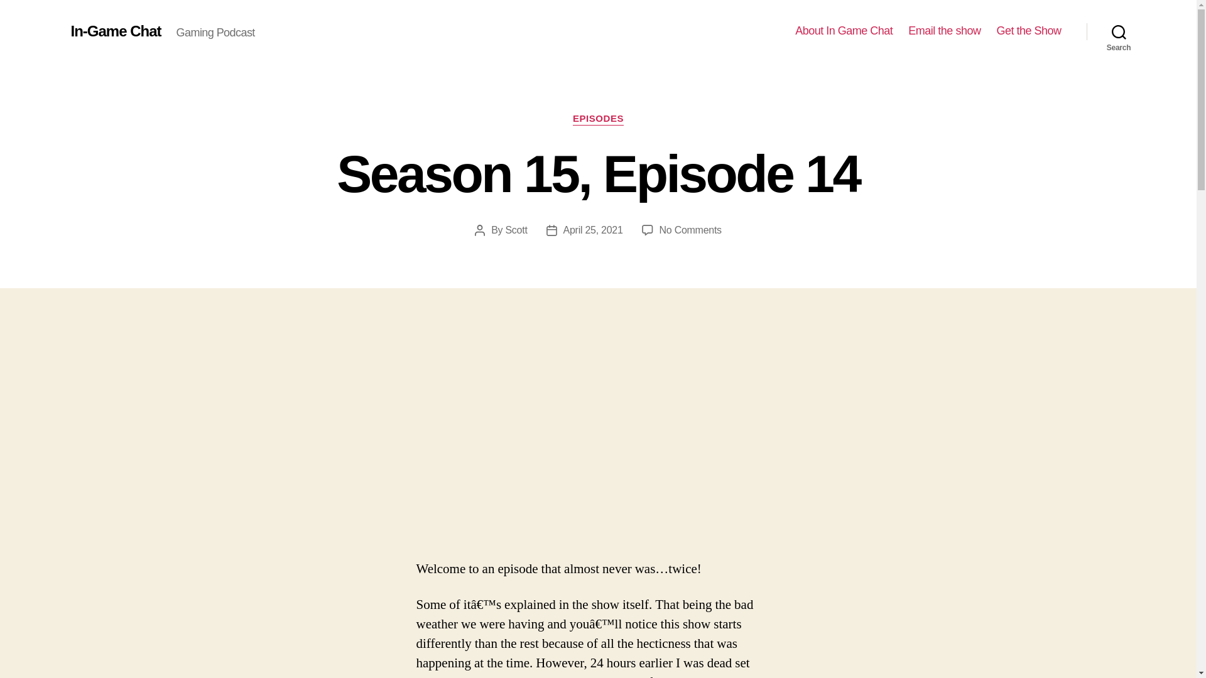  Describe the element at coordinates (598, 119) in the screenshot. I see `EPISODES` at that location.